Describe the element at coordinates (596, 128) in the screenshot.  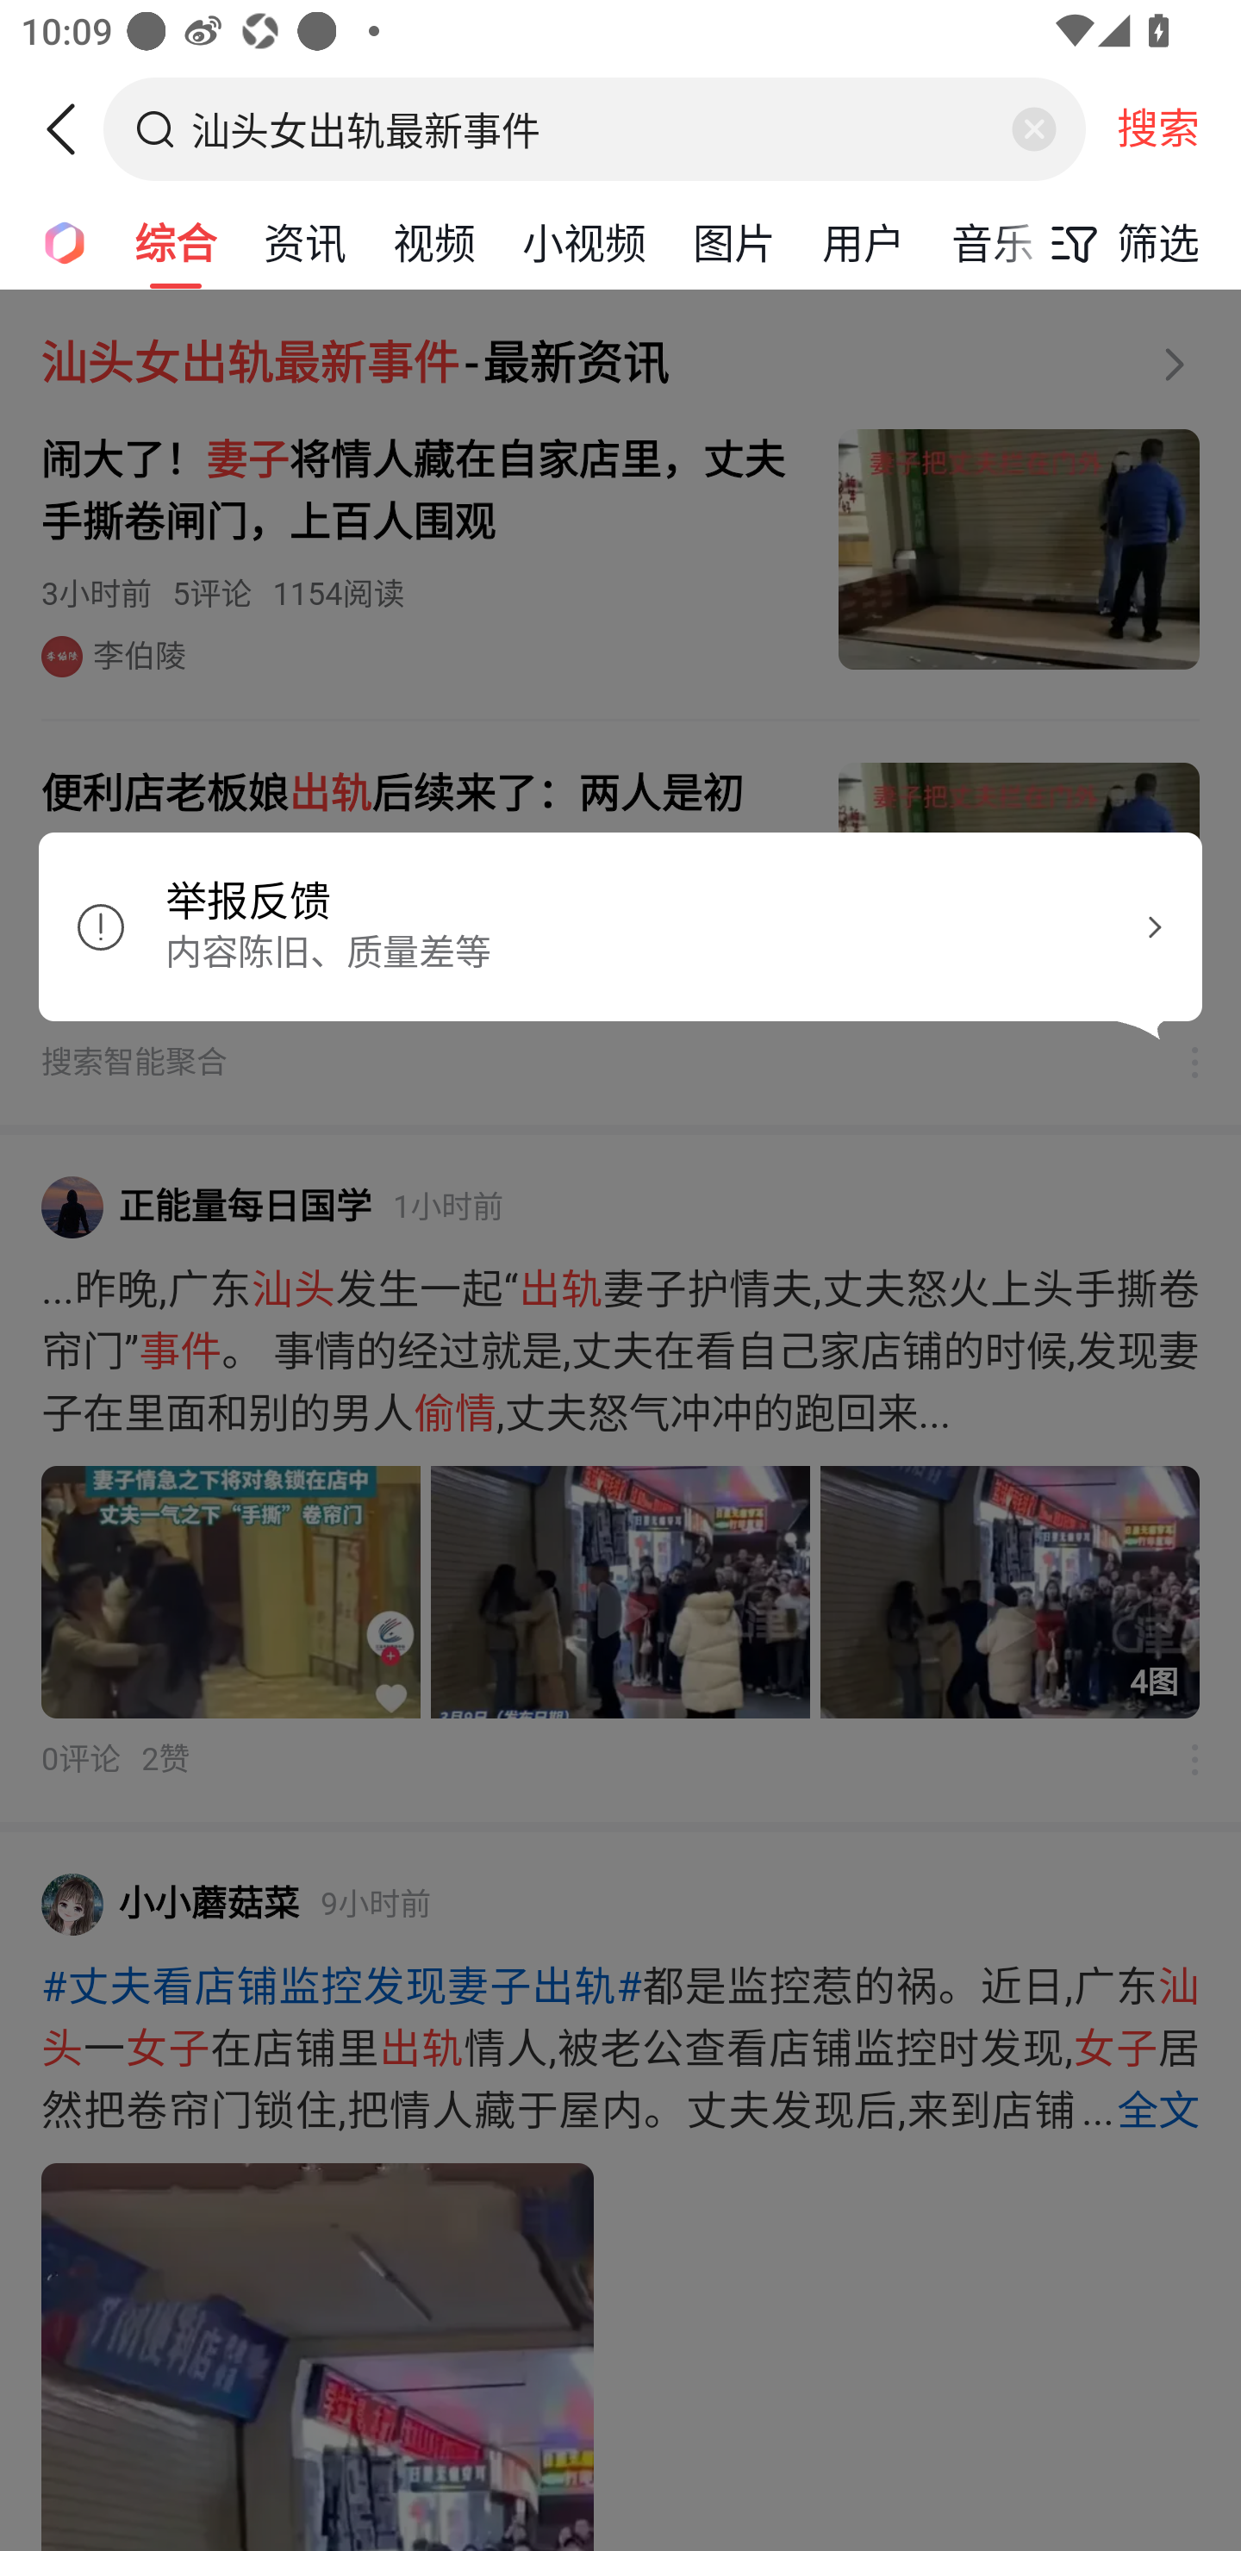
I see `搜索框，汕头女出轨最新事件` at that location.